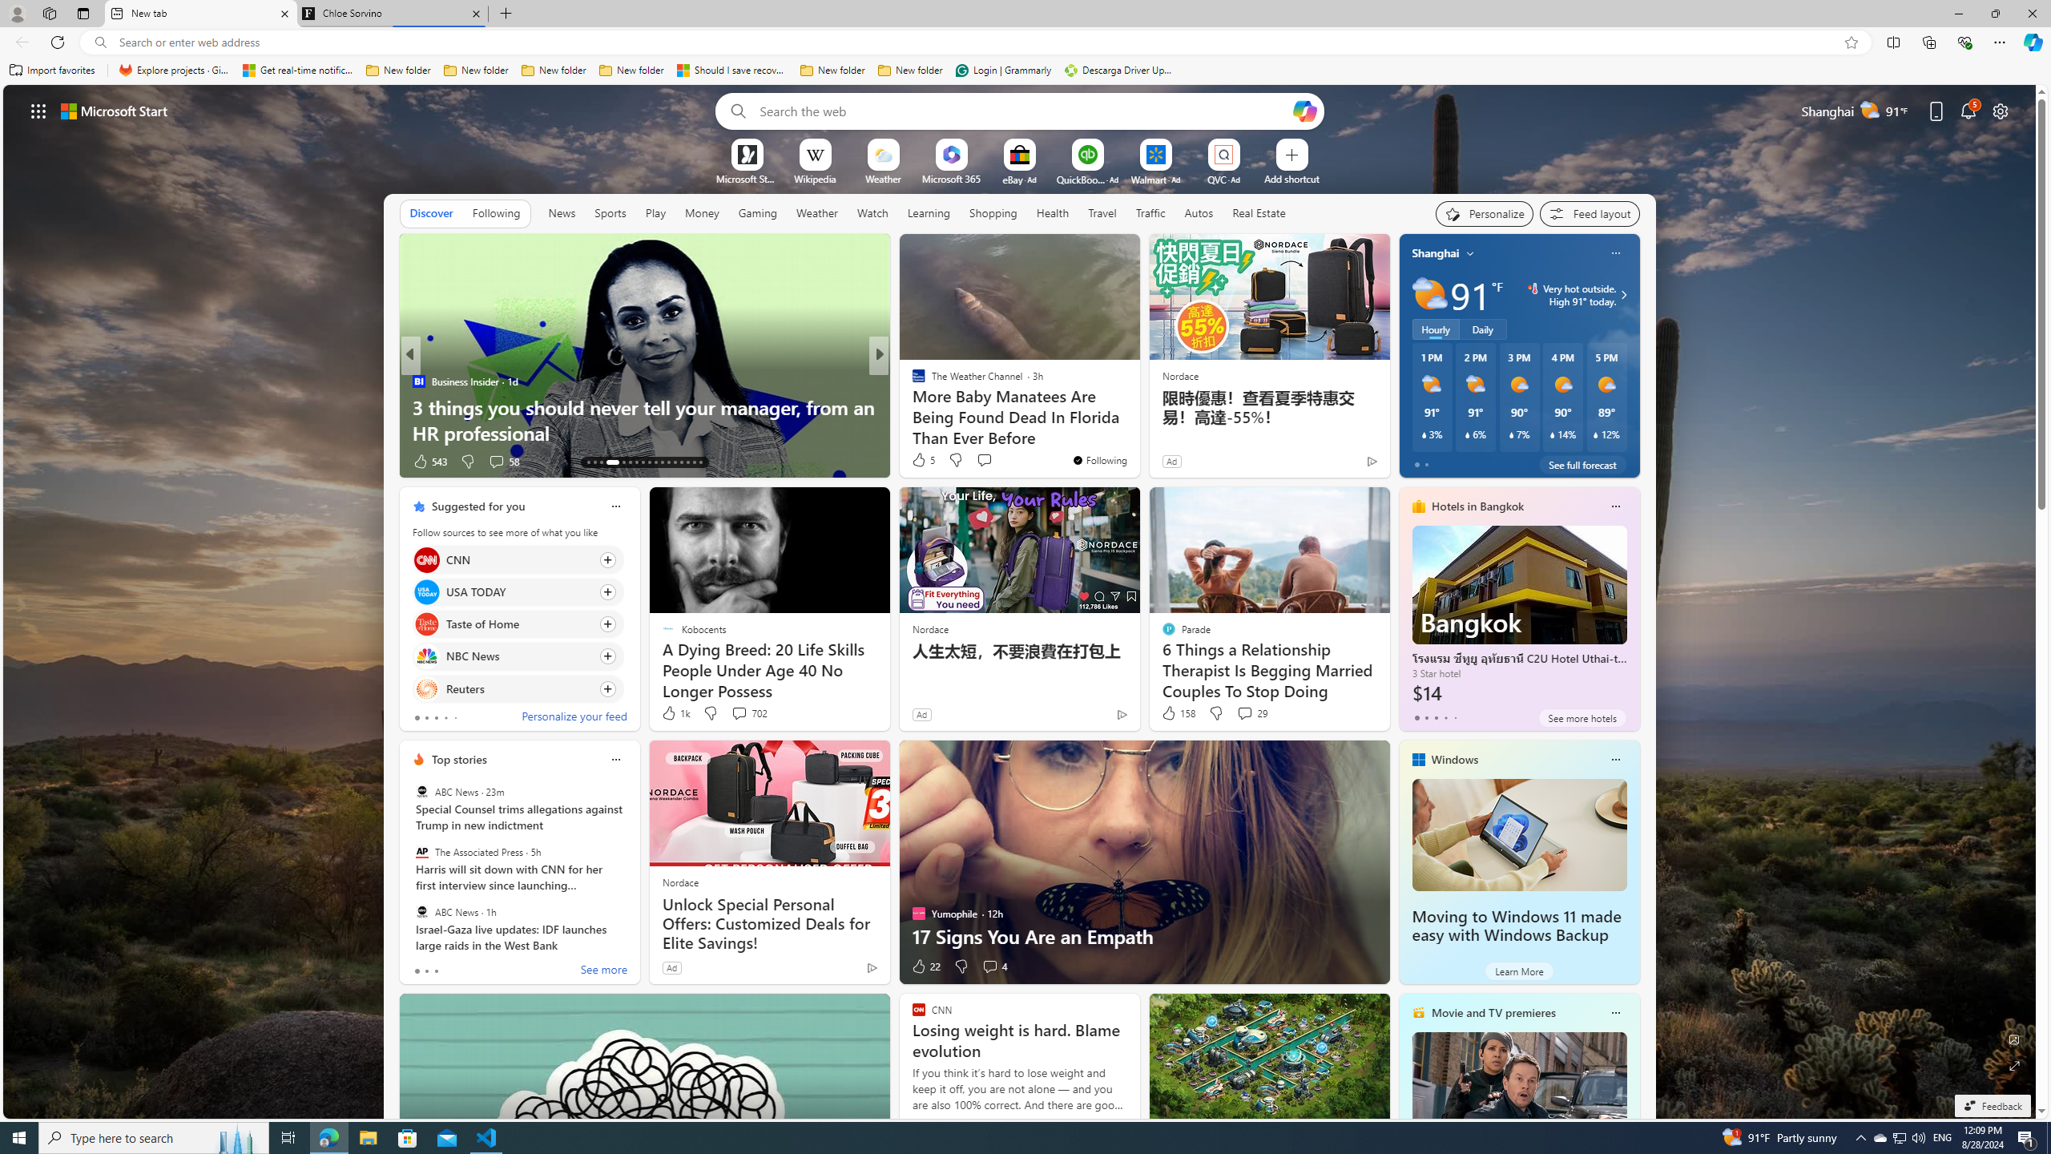 The height and width of the screenshot is (1154, 2051). Describe the element at coordinates (459, 760) in the screenshot. I see `Top stories` at that location.